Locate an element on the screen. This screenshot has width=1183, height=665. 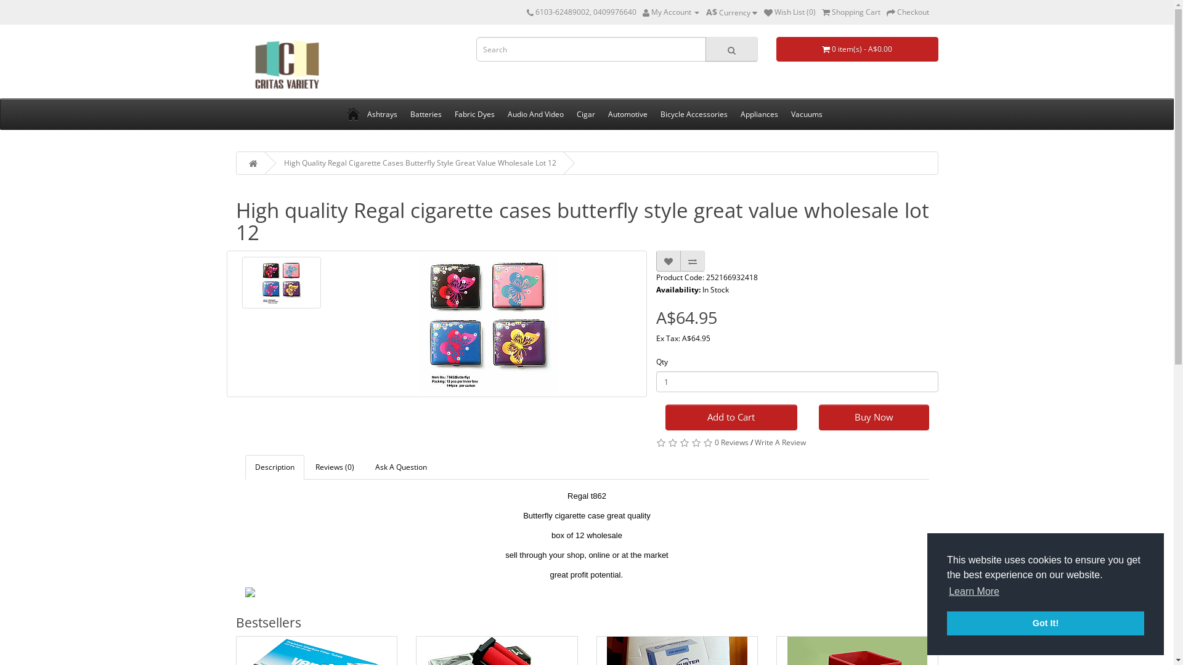
My Account is located at coordinates (670, 12).